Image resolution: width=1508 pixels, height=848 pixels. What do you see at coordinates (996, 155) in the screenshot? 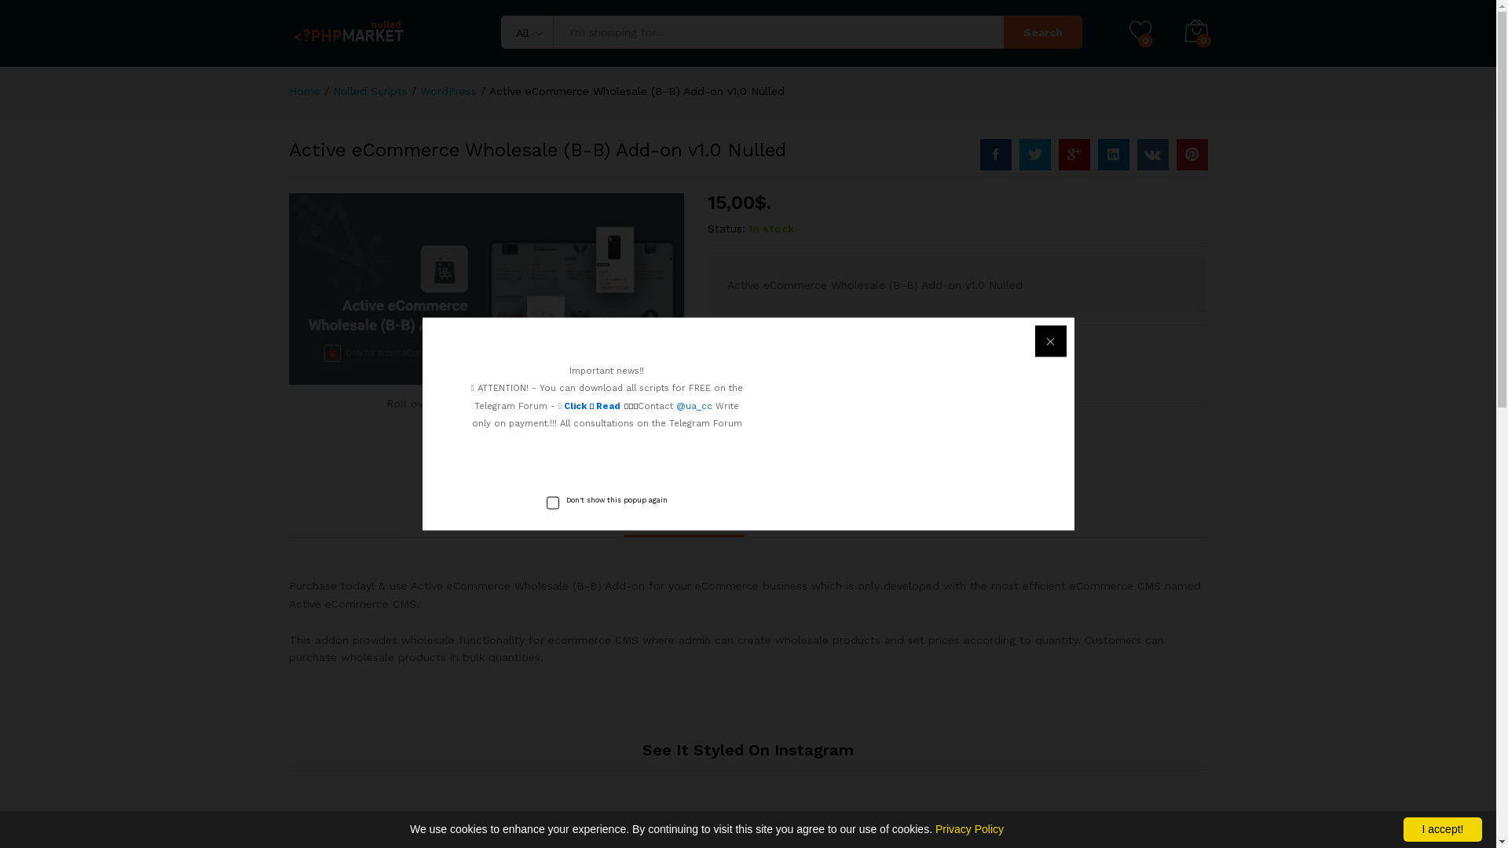
I see `Active eCommerce Wholesale (B-B) Add-on v1.0 Nulled` at bounding box center [996, 155].